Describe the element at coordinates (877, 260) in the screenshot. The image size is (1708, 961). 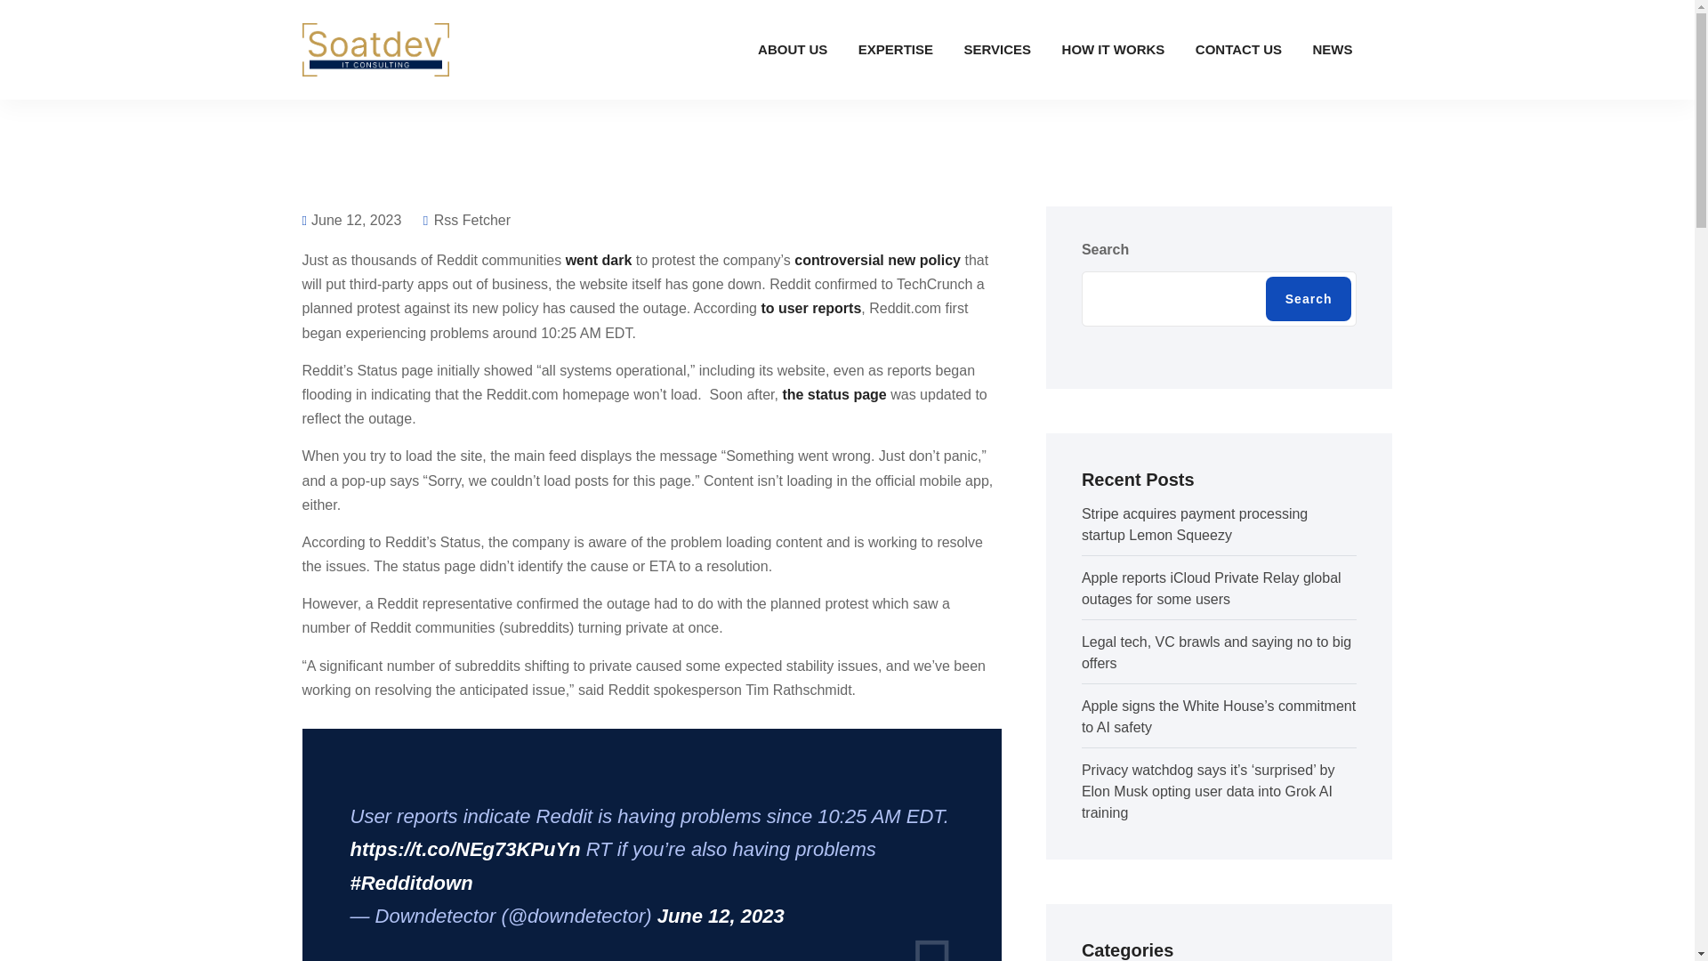
I see `controversial new policy` at that location.